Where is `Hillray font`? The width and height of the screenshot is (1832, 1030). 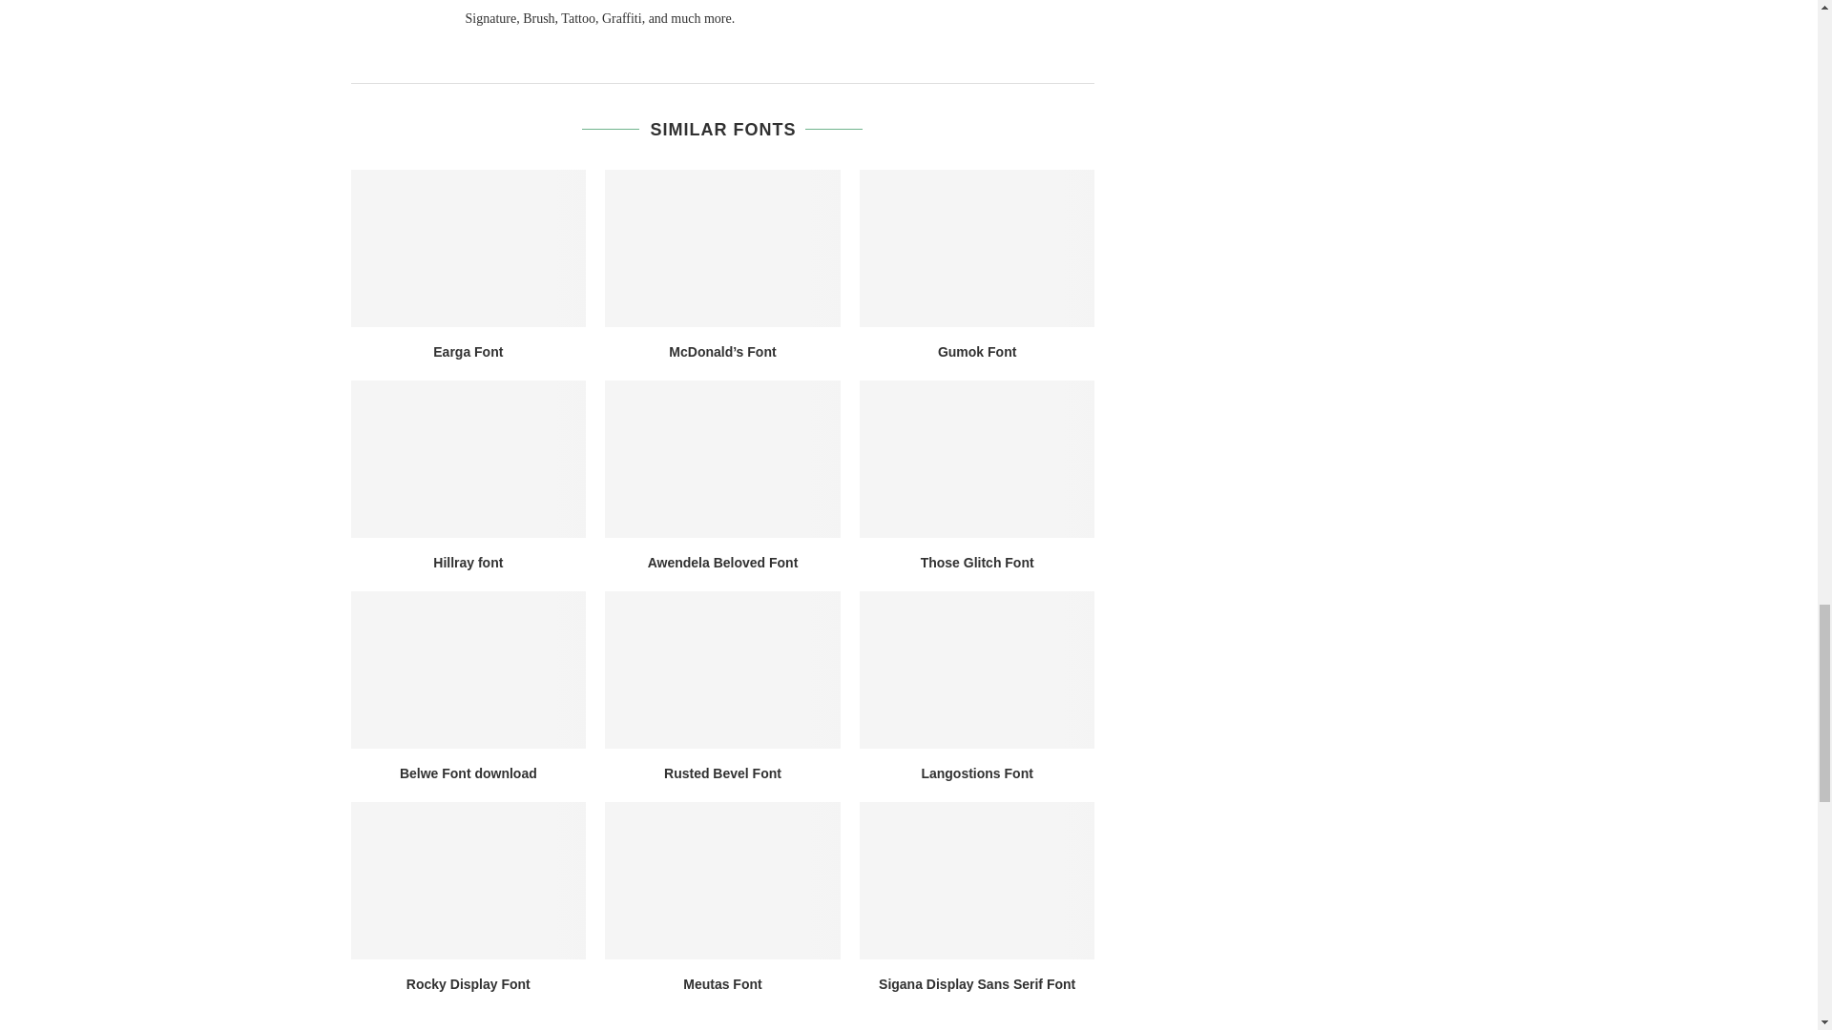
Hillray font is located at coordinates (468, 458).